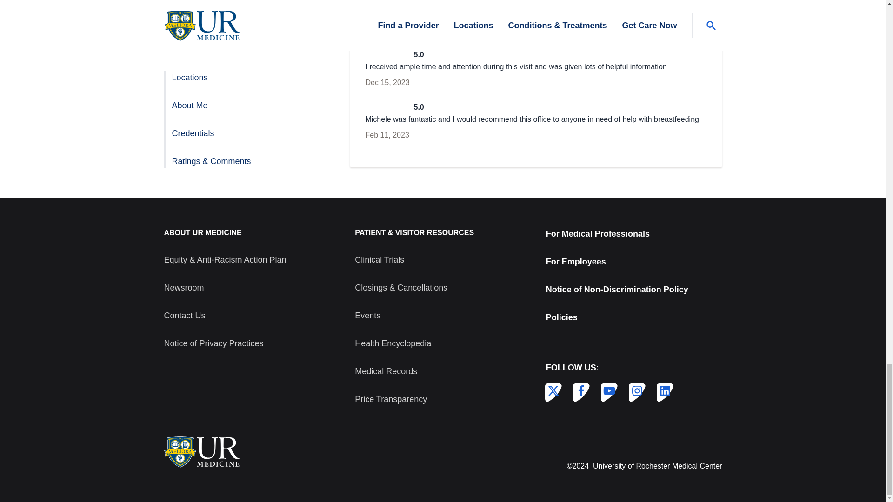 The image size is (893, 502). Describe the element at coordinates (635, 391) in the screenshot. I see `UR Medicine on Instagram` at that location.